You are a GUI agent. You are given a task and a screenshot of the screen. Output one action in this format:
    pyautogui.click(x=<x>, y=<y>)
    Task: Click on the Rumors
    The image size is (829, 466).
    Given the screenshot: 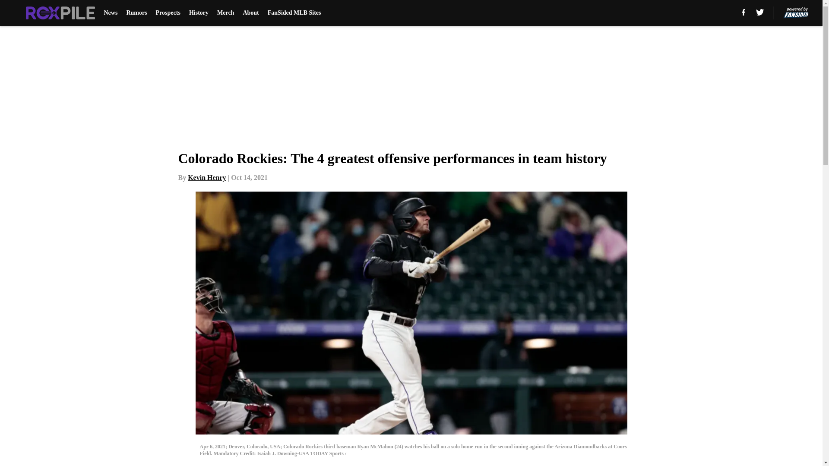 What is the action you would take?
    pyautogui.click(x=136, y=13)
    